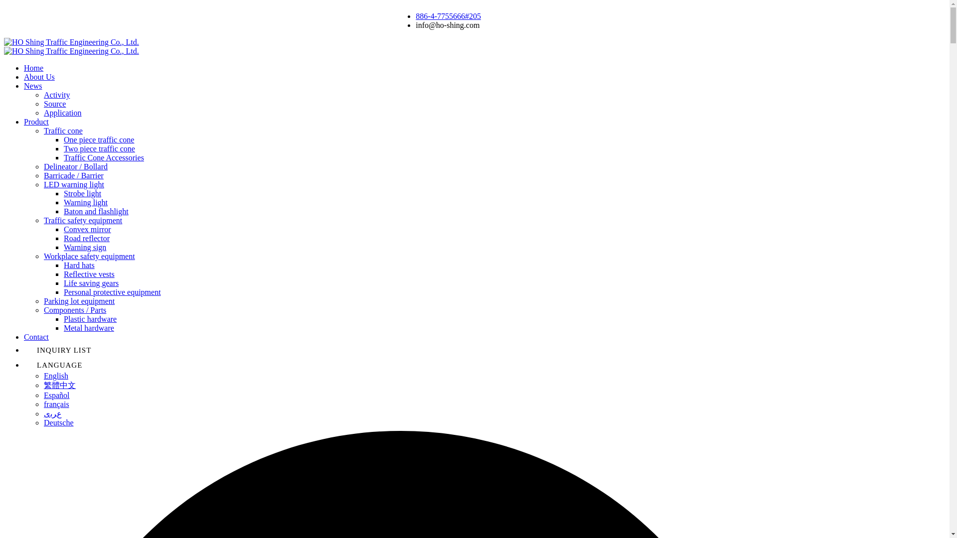  What do you see at coordinates (112, 292) in the screenshot?
I see `Personal protective equipment` at bounding box center [112, 292].